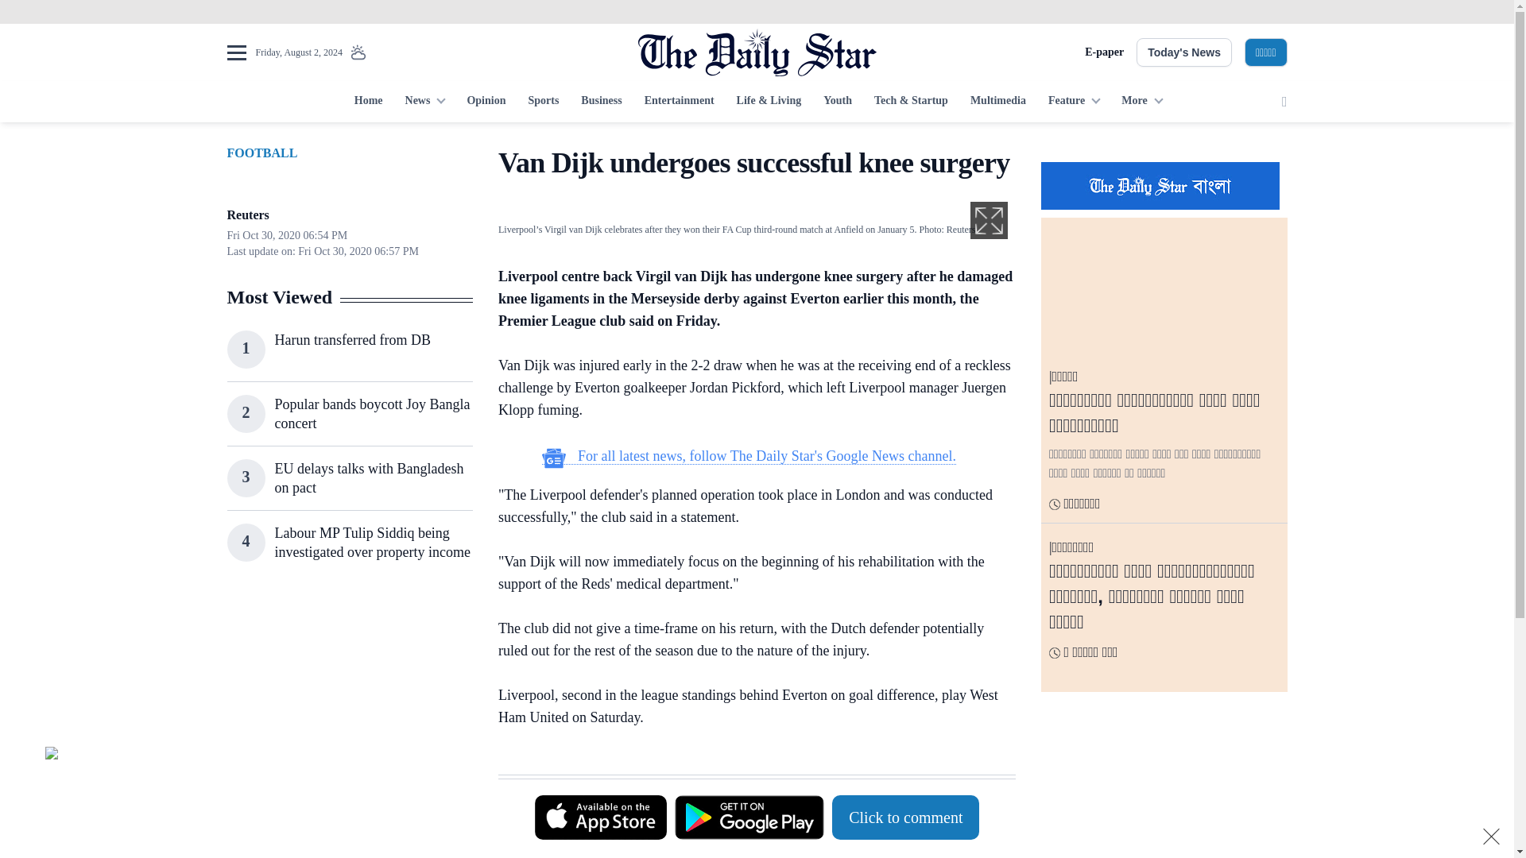 This screenshot has height=858, width=1526. What do you see at coordinates (838, 102) in the screenshot?
I see `Youth` at bounding box center [838, 102].